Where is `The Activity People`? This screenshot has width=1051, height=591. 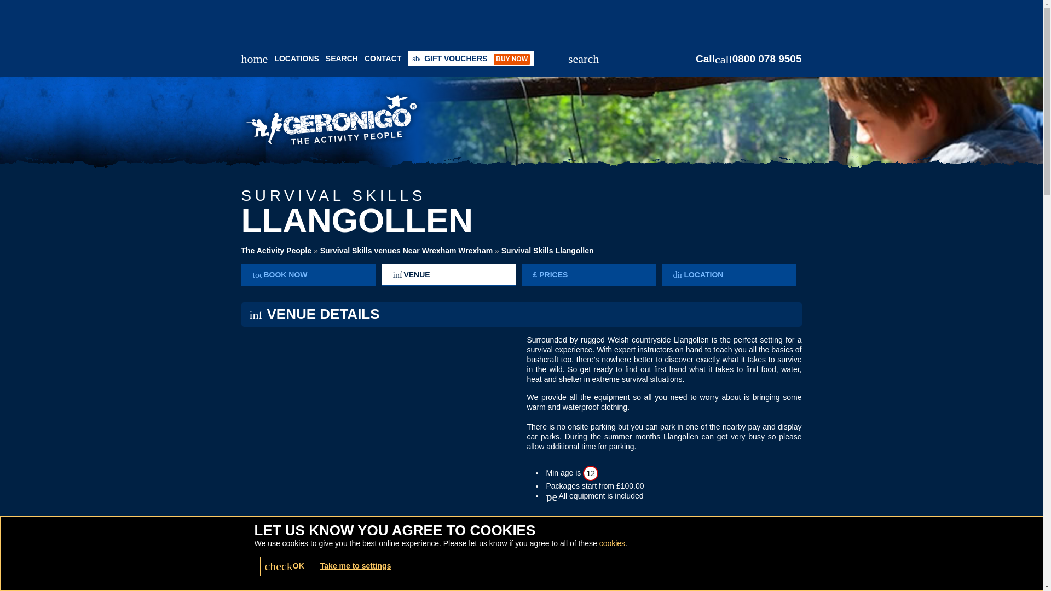 The Activity People is located at coordinates (276, 251).